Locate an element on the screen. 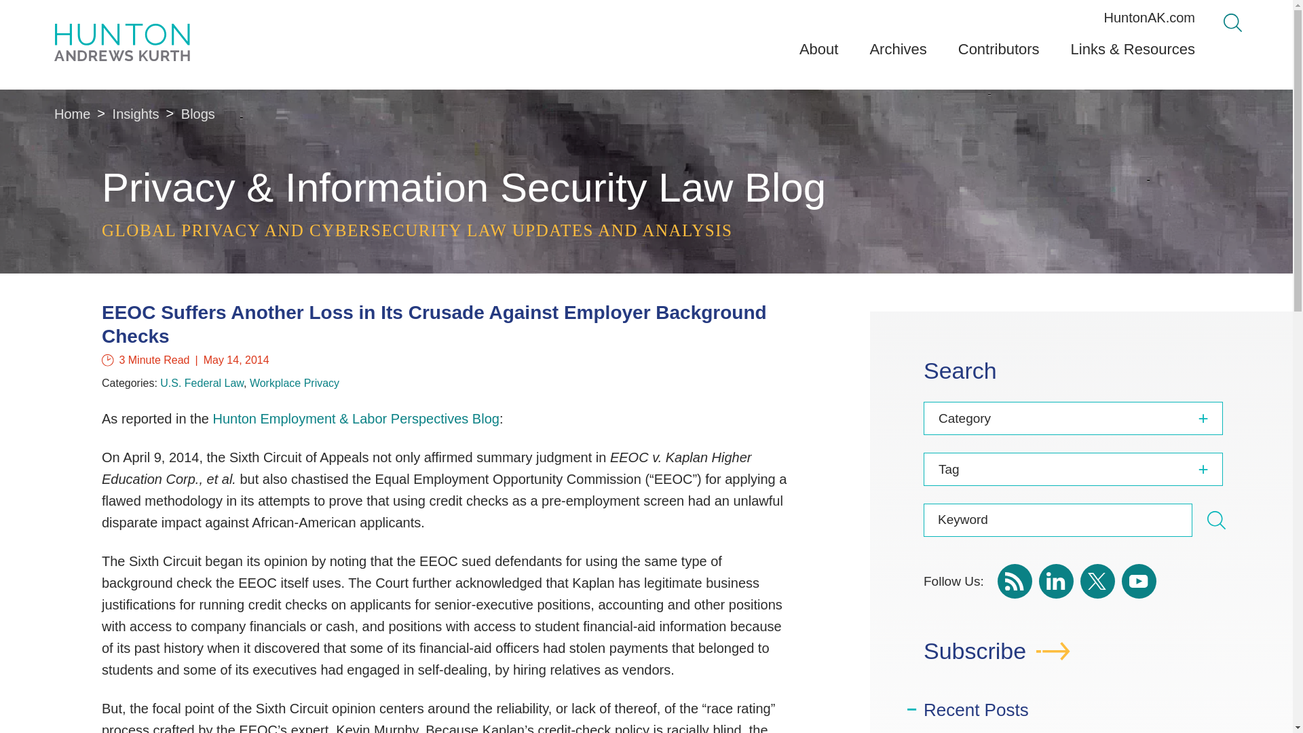 Image resolution: width=1303 pixels, height=733 pixels. Insights is located at coordinates (136, 114).